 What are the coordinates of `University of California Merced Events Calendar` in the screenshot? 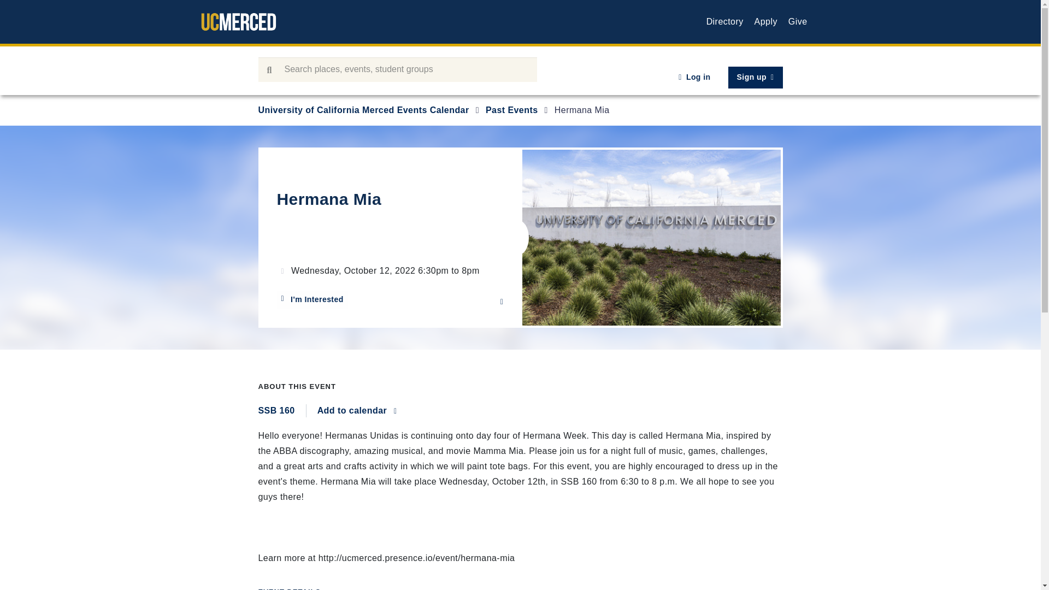 It's located at (363, 110).